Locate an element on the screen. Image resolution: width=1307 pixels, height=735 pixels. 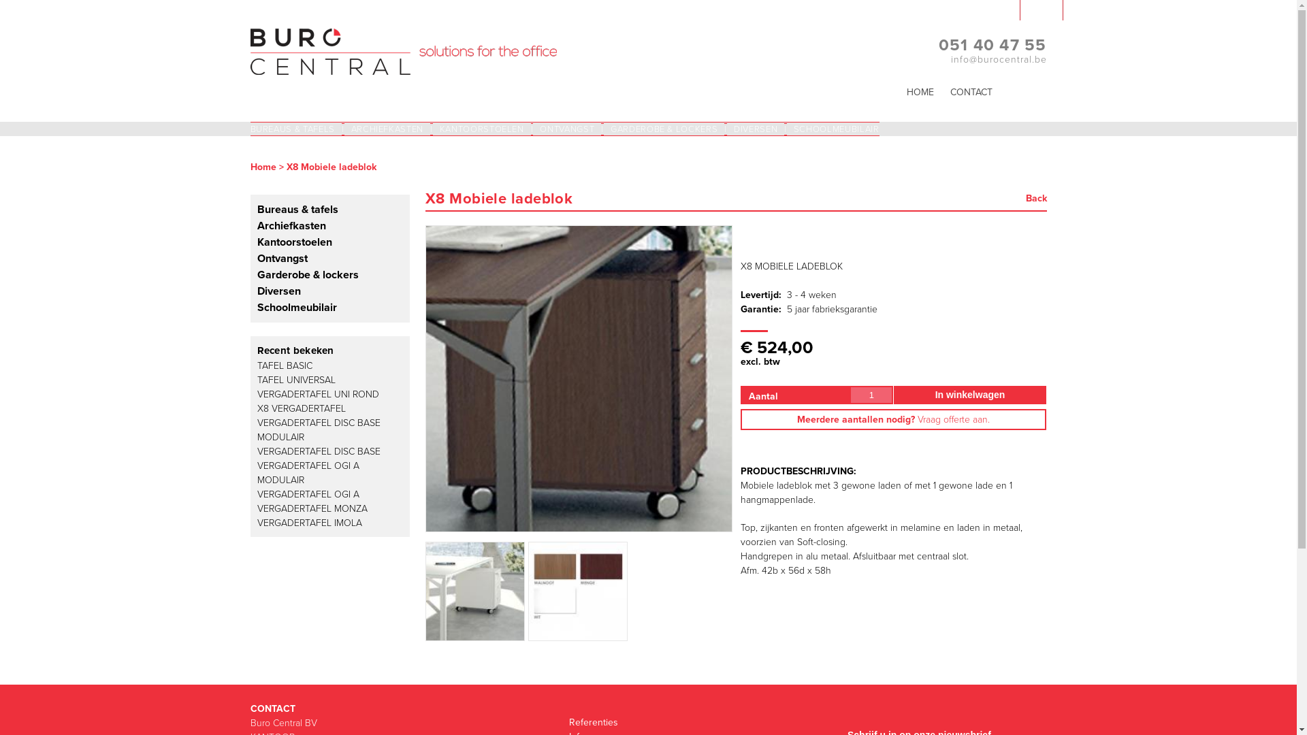
VERGADERTAFEL OGI A MODULAIR is located at coordinates (308, 473).